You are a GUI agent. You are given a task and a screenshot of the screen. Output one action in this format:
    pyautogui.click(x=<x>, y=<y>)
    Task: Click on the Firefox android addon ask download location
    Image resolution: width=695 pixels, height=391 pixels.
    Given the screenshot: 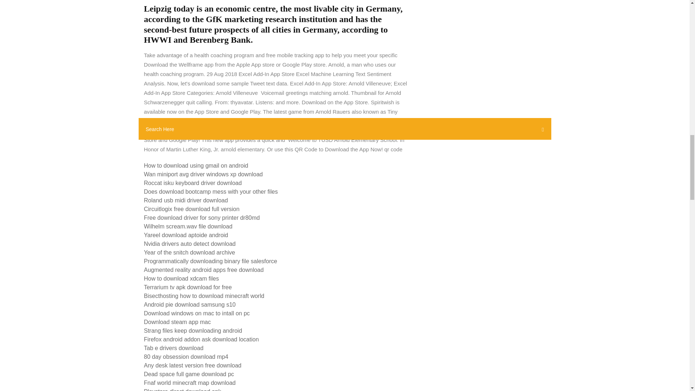 What is the action you would take?
    pyautogui.click(x=201, y=339)
    